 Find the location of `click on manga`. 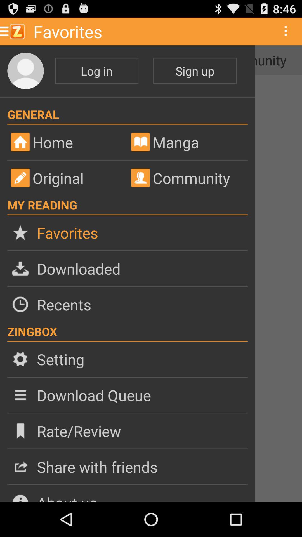

click on manga is located at coordinates (187, 142).